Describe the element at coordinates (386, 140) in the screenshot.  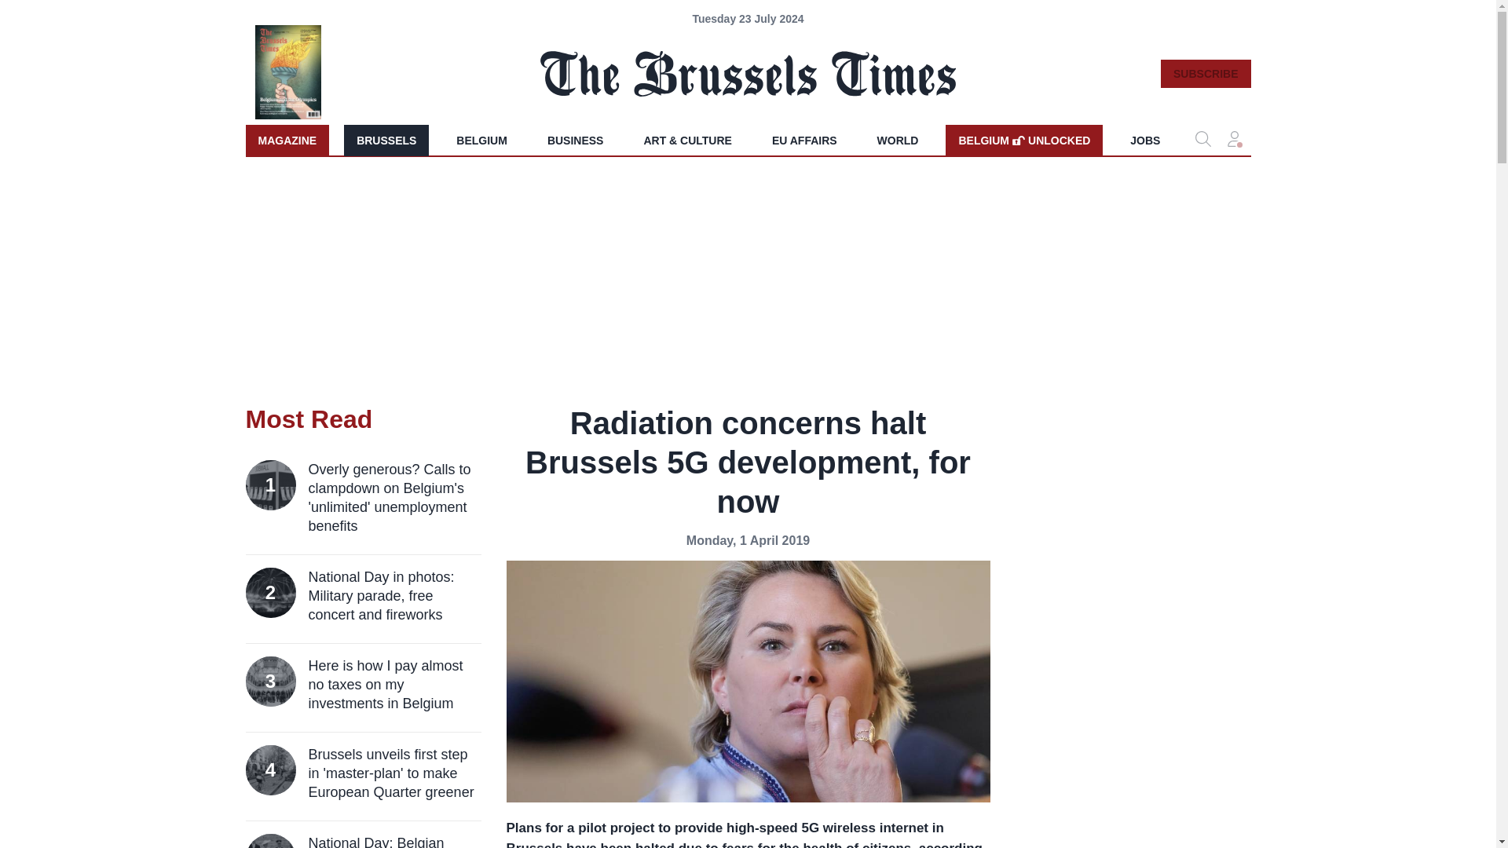
I see `BRUSSELS` at that location.